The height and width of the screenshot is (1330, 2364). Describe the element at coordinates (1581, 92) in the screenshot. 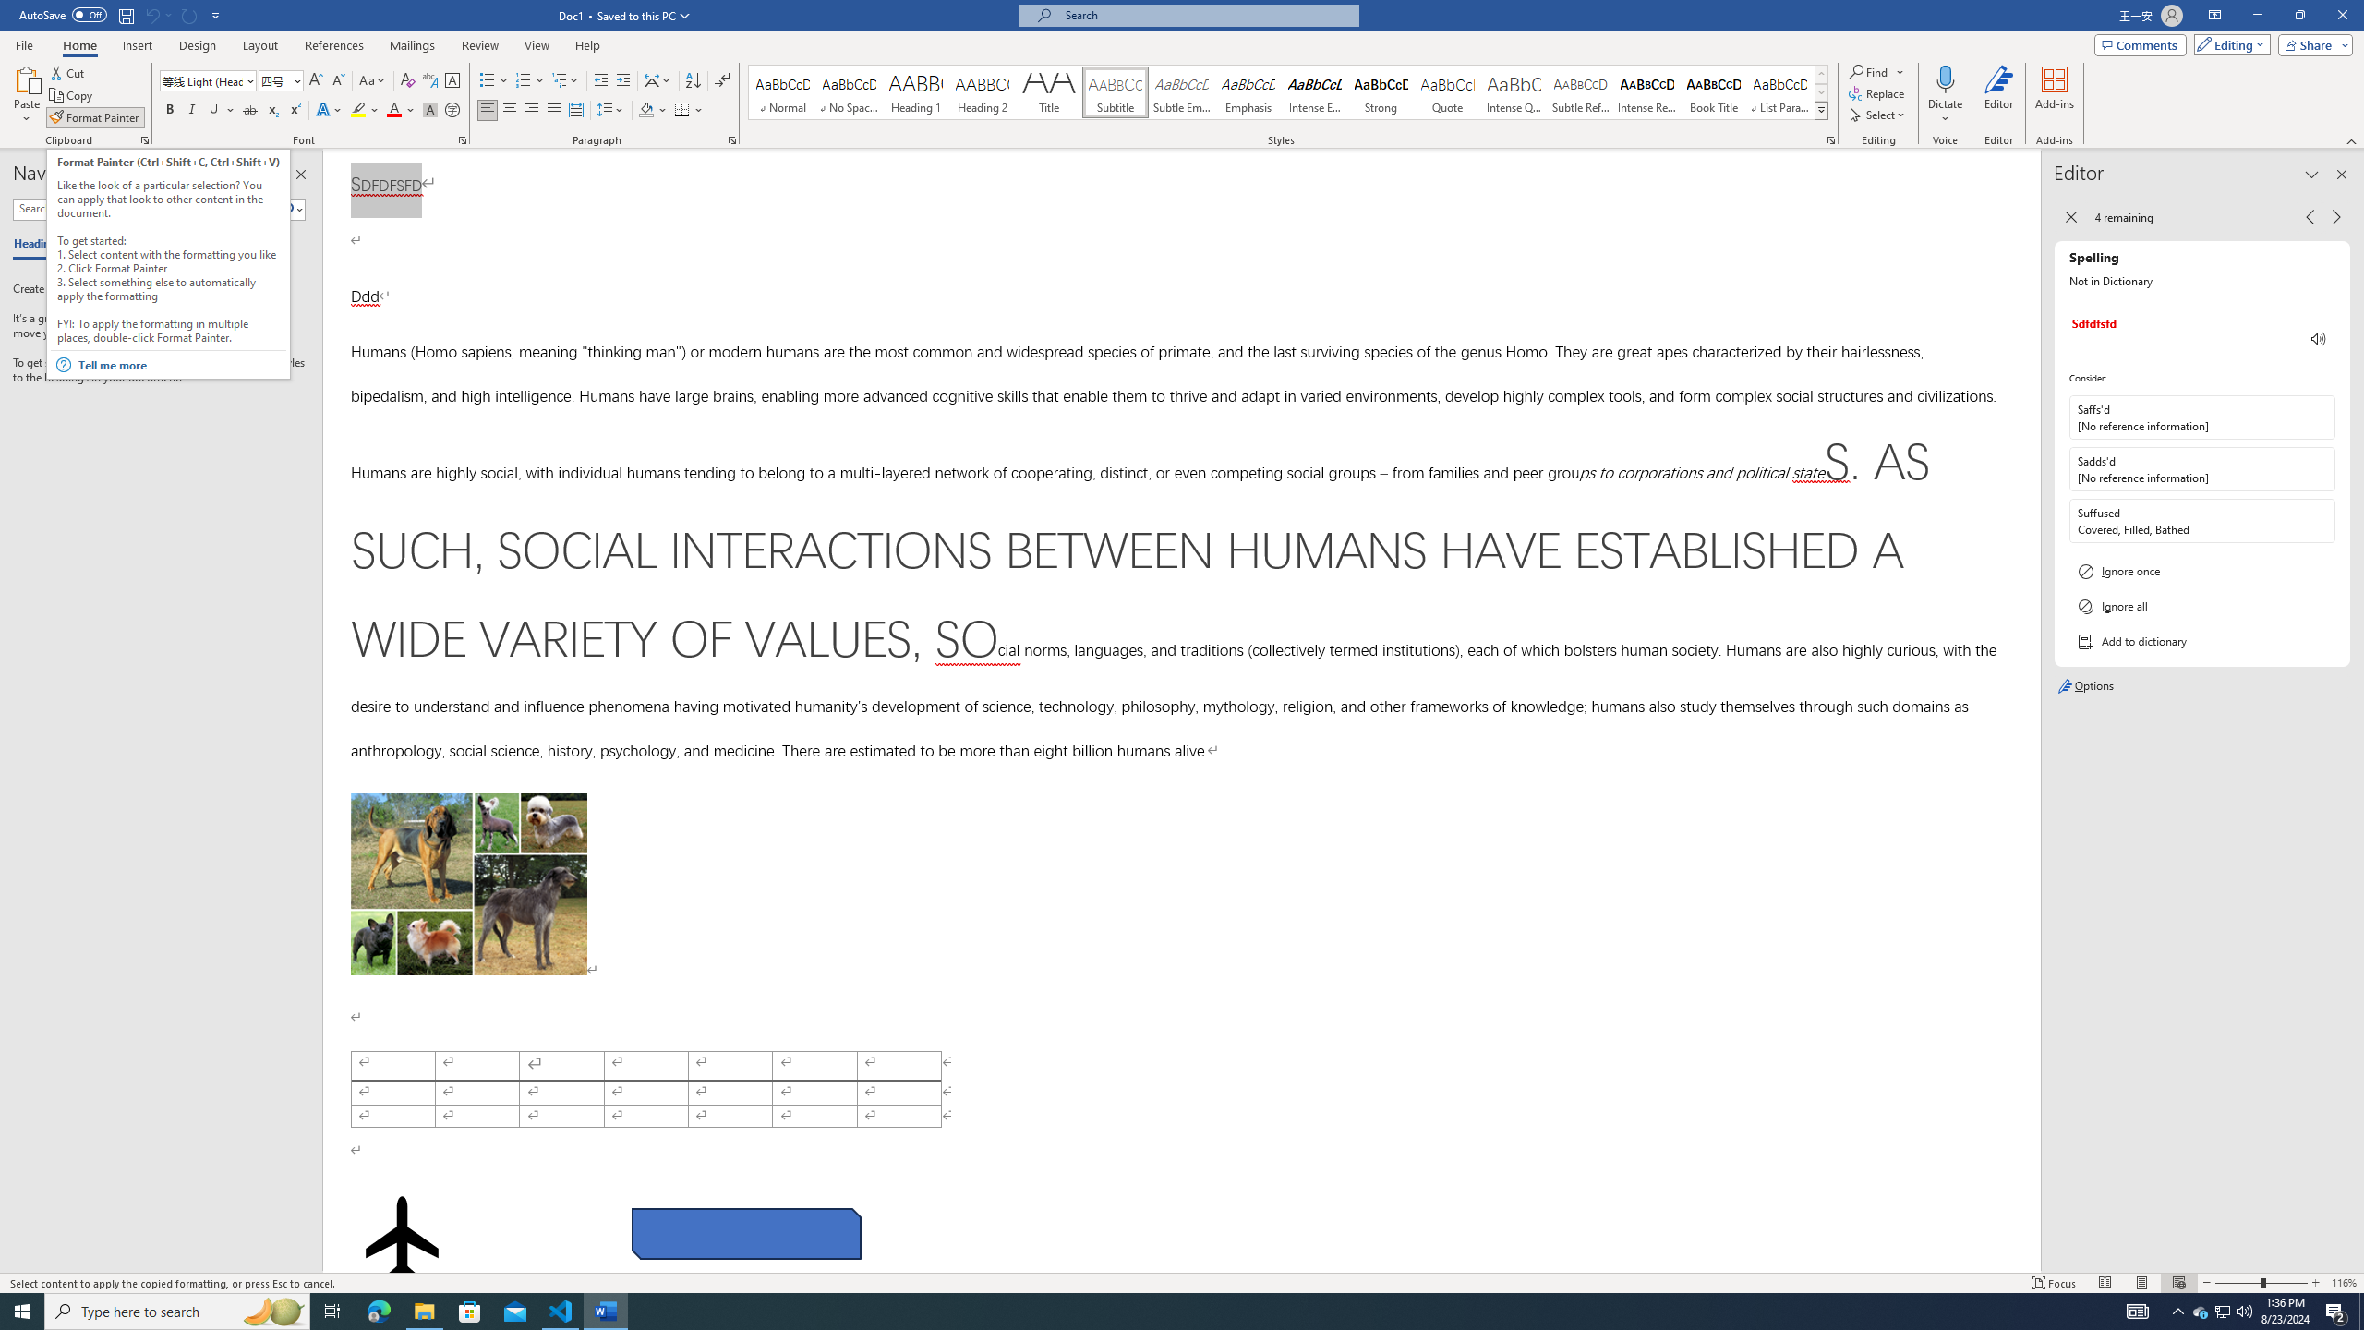

I see `Subtle Reference` at that location.